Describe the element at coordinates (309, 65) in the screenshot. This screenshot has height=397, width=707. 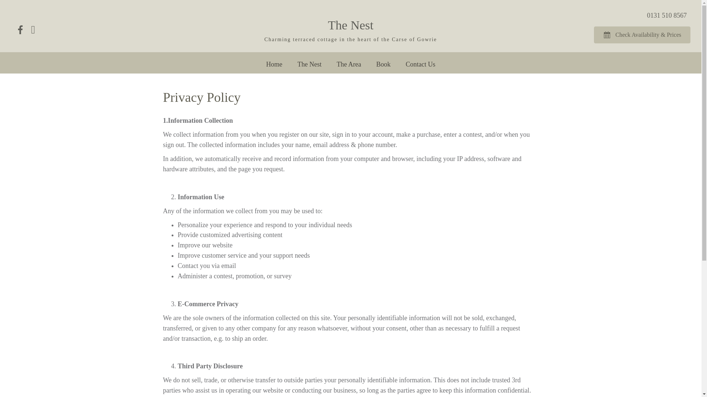
I see `The Nest` at that location.